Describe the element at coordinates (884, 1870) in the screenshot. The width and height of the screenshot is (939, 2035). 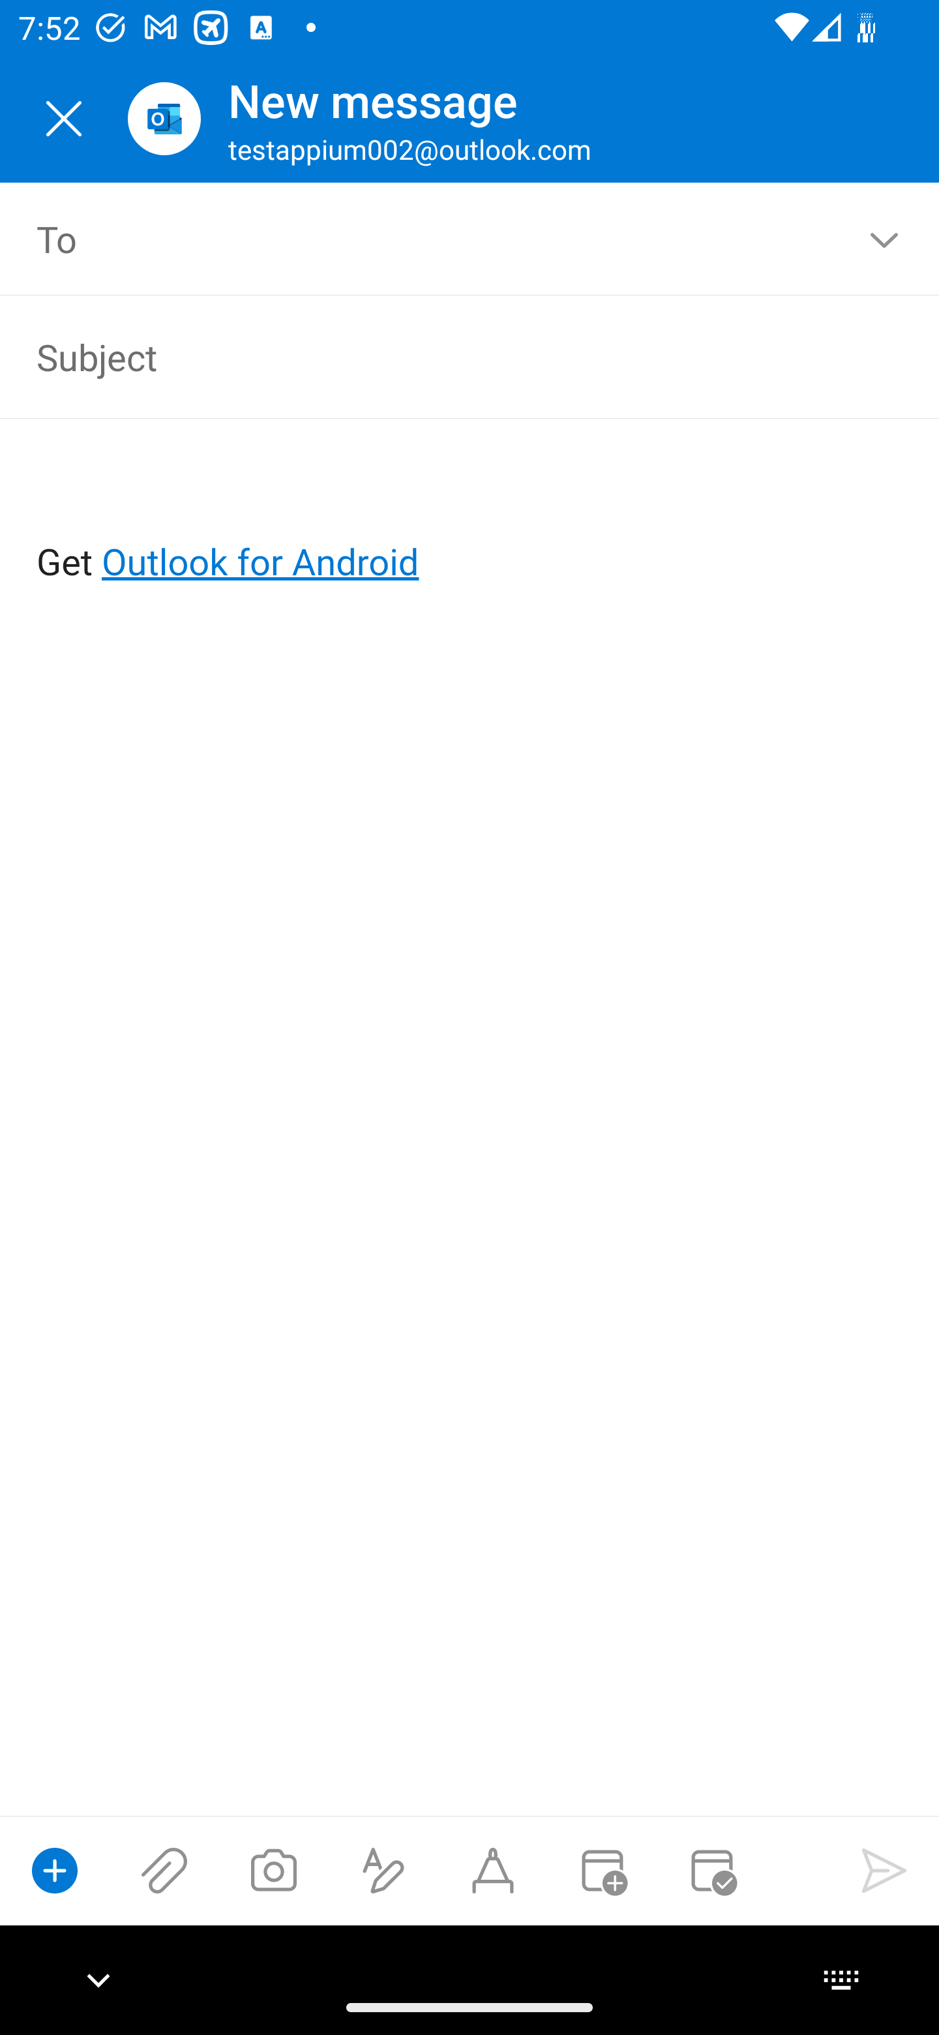
I see `Send` at that location.